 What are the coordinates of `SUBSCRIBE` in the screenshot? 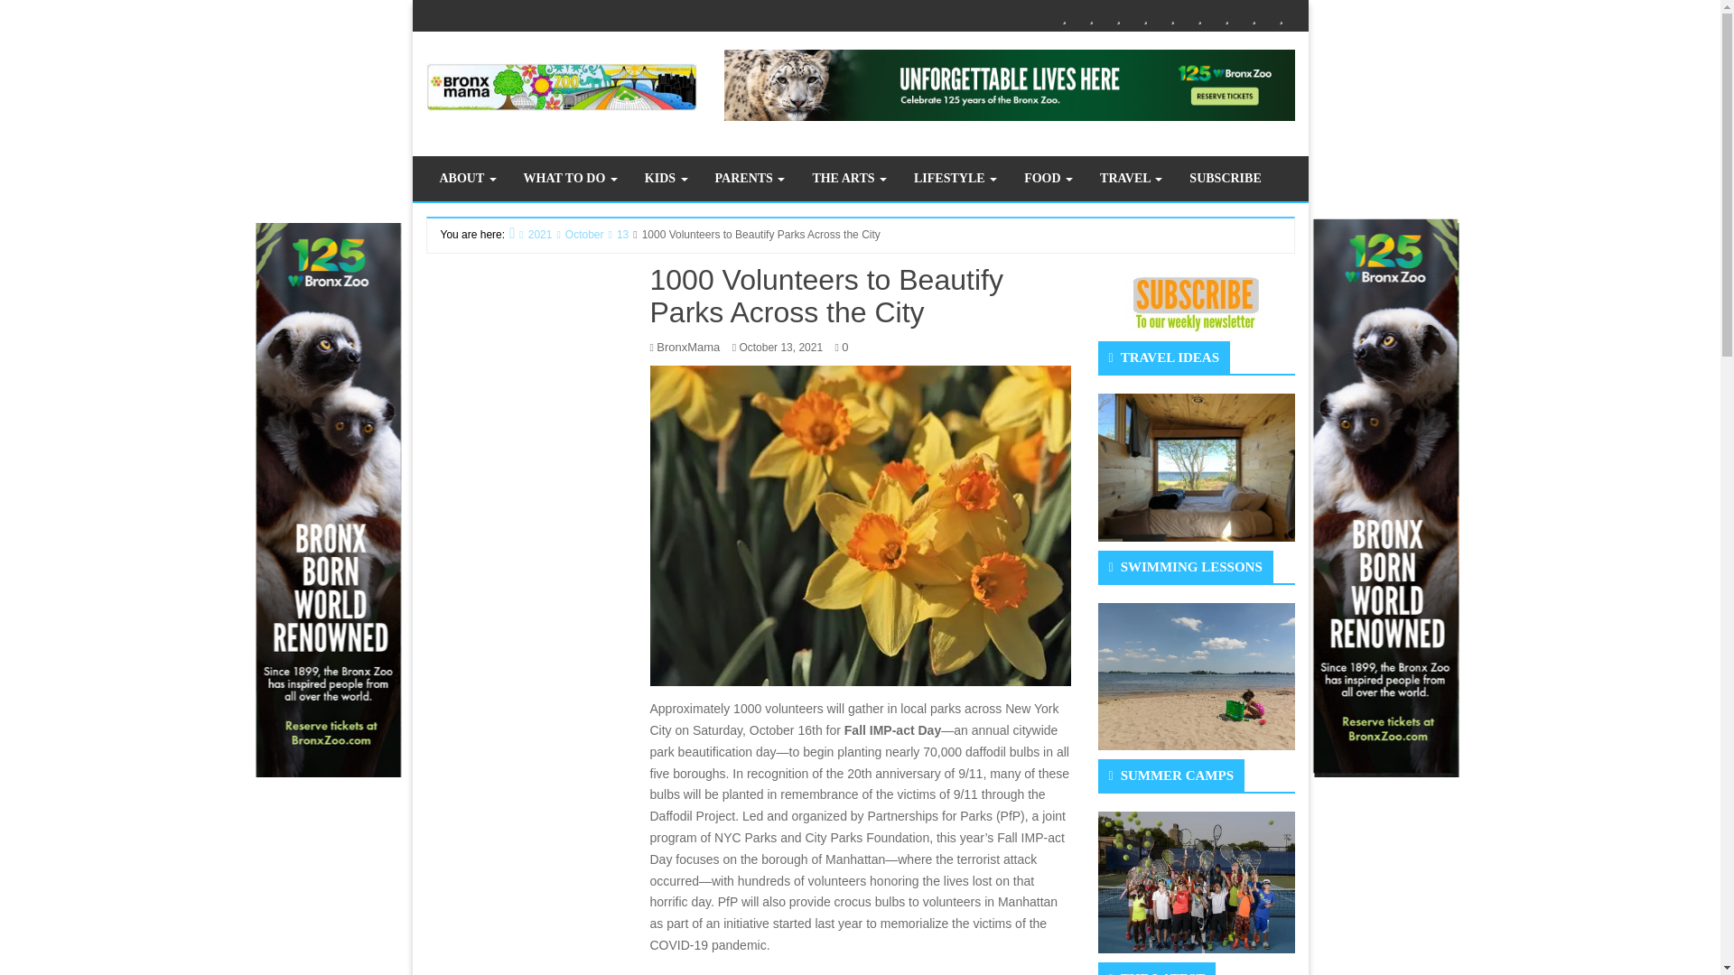 It's located at (1281, 16).